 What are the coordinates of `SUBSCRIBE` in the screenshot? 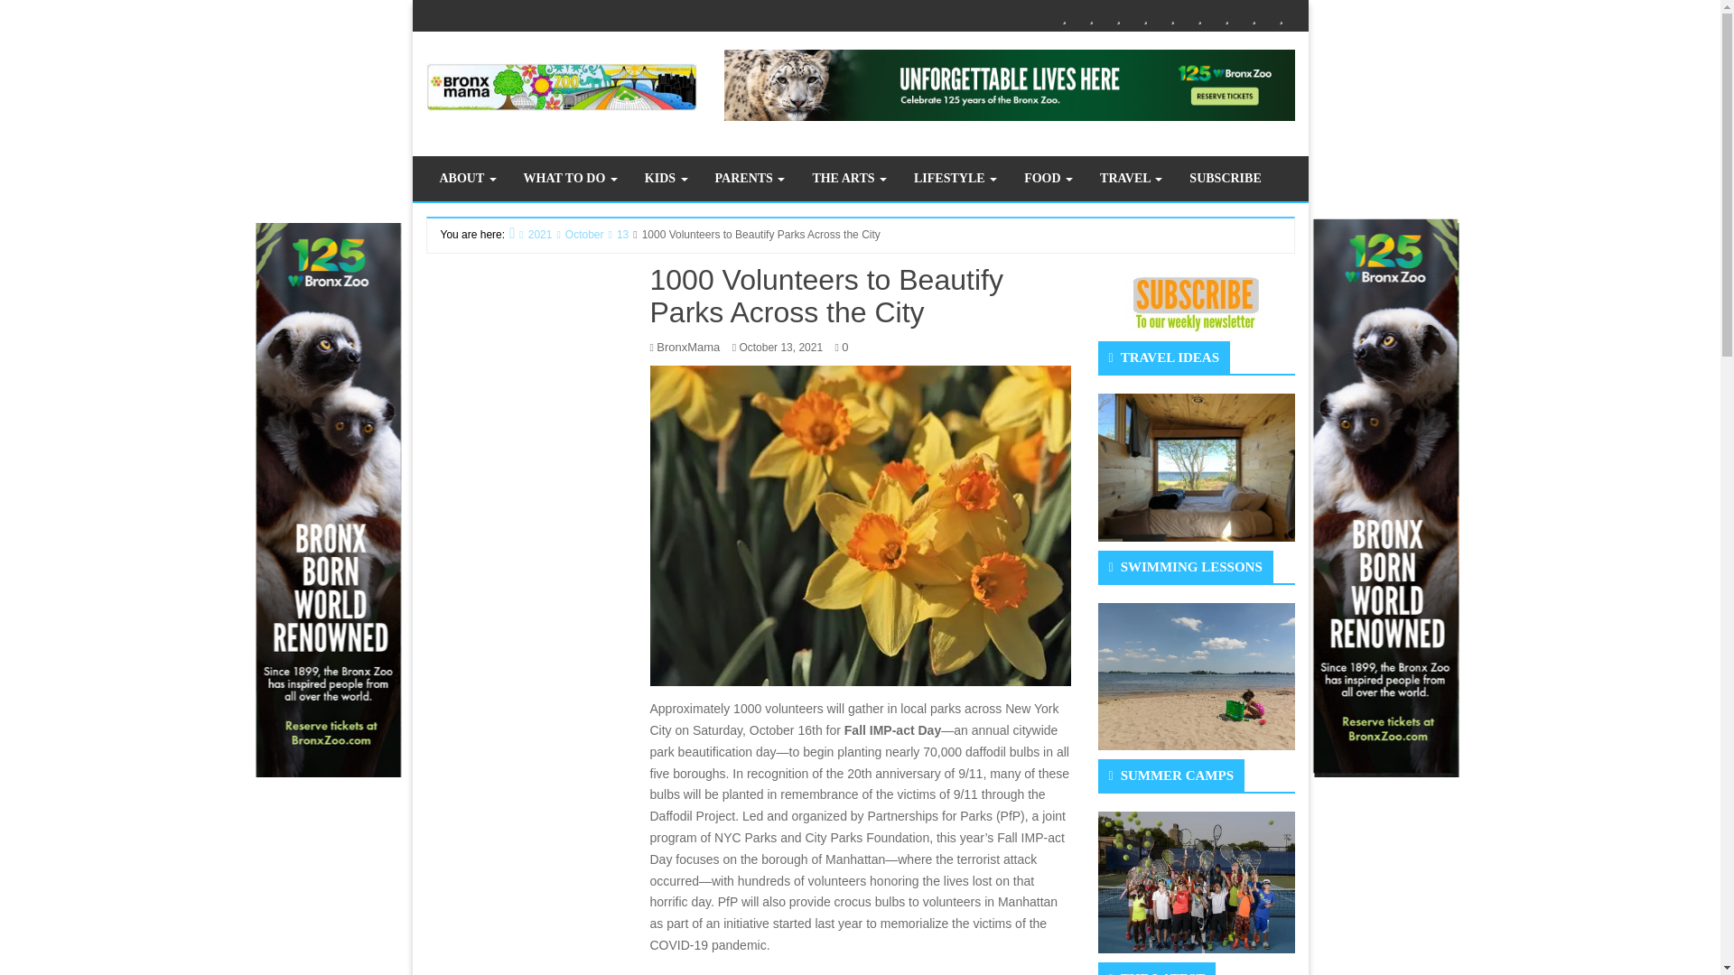 It's located at (1281, 16).